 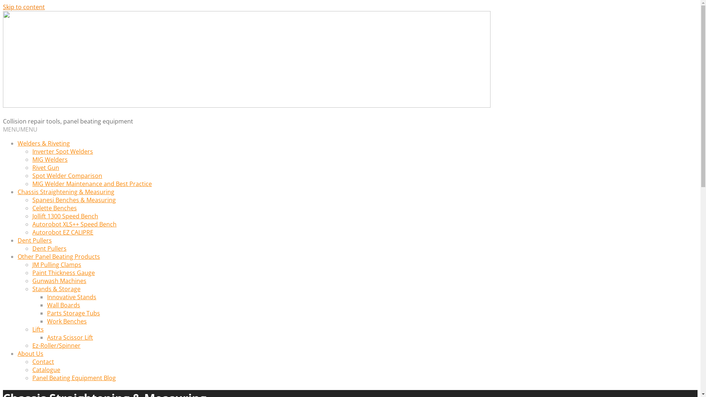 I want to click on Jollift 1300 Speed Bench, so click(x=65, y=216).